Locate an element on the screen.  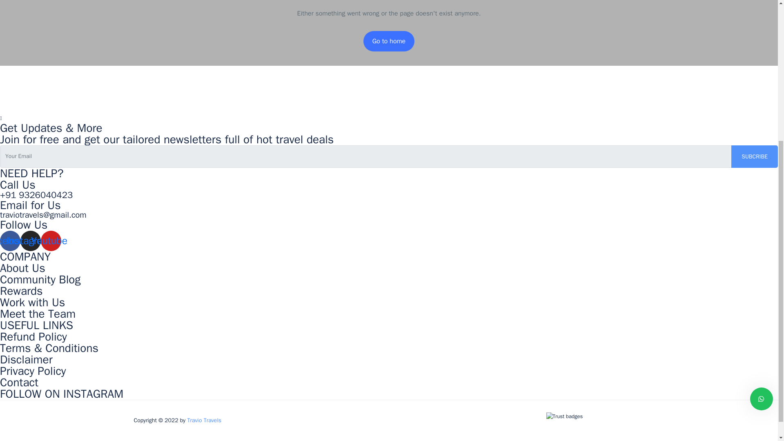
Disclaimer is located at coordinates (26, 359).